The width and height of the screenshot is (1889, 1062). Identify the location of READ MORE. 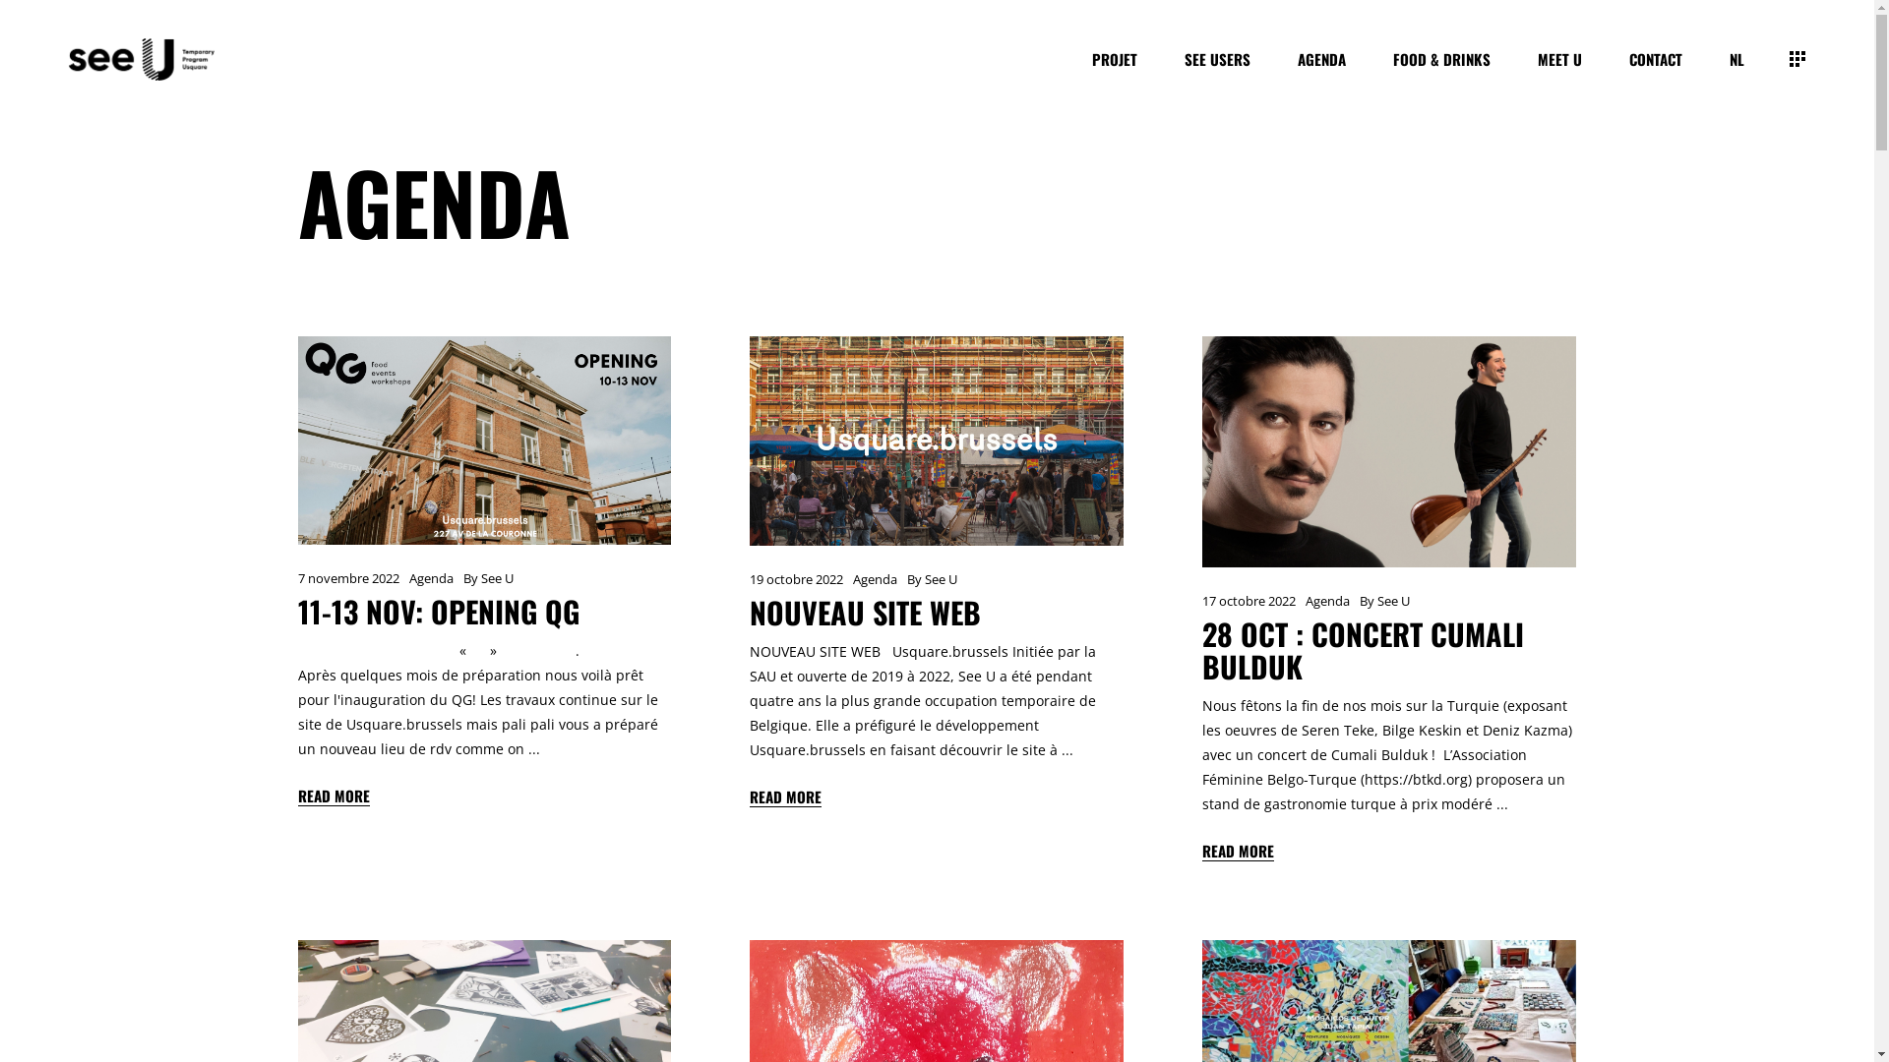
(785, 796).